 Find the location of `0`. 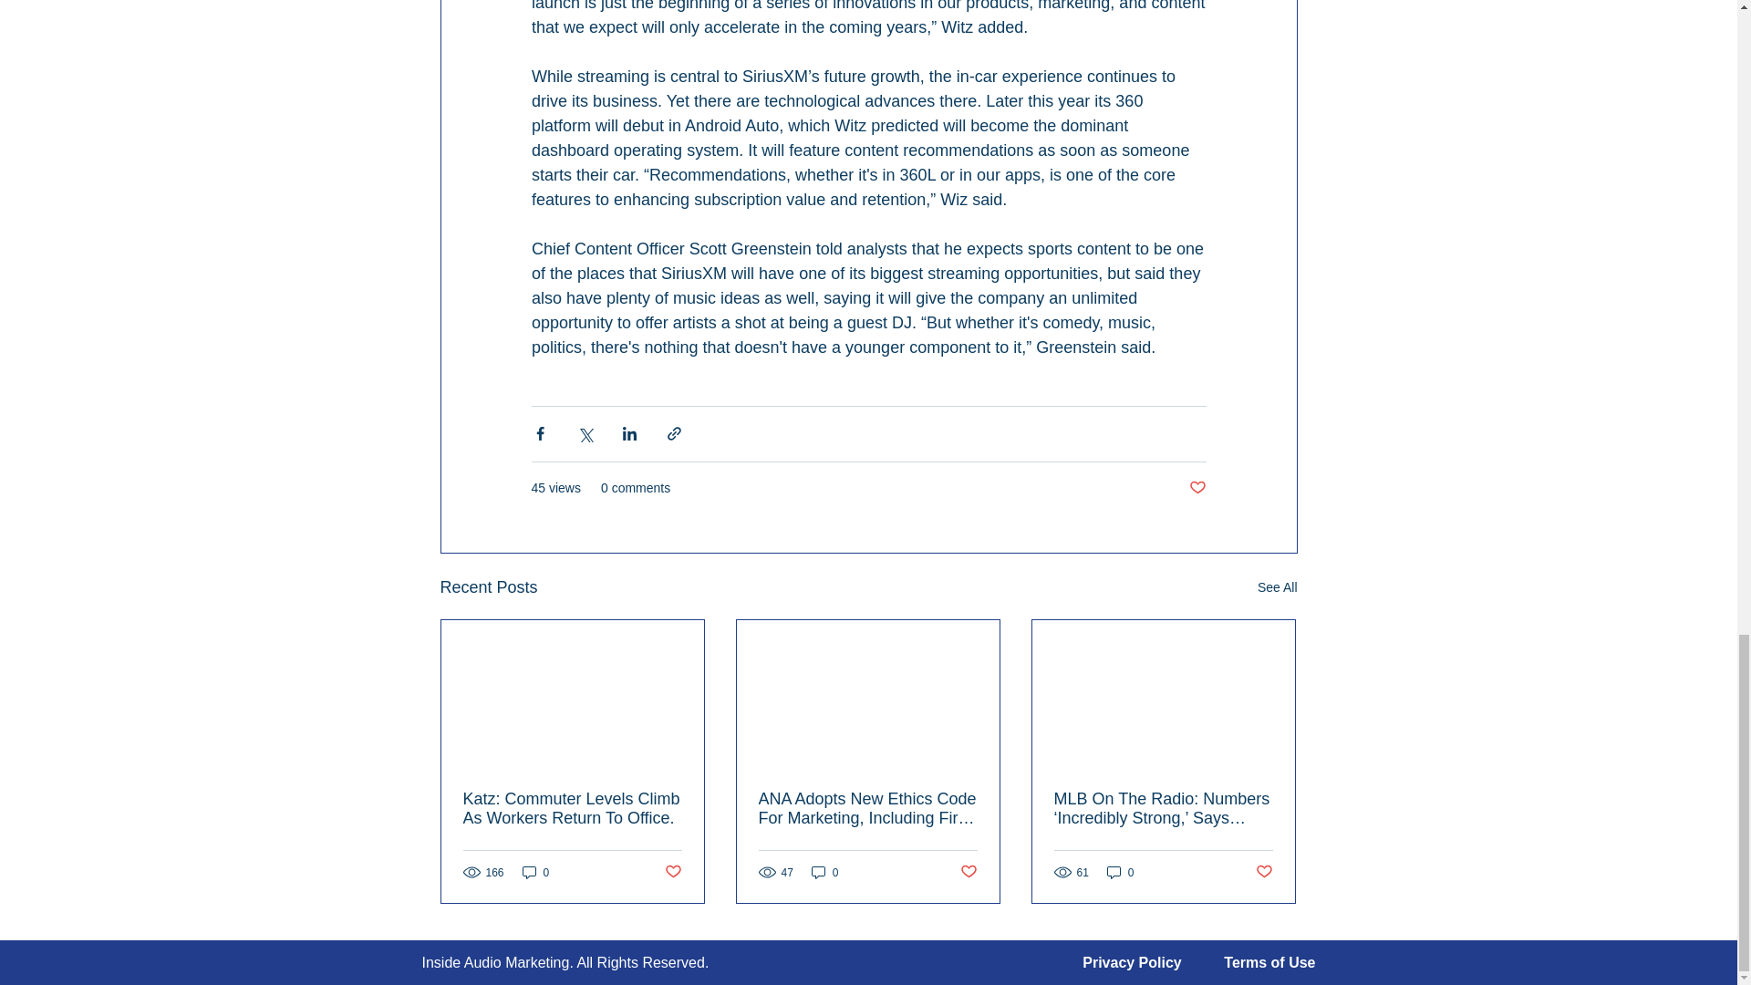

0 is located at coordinates (535, 872).